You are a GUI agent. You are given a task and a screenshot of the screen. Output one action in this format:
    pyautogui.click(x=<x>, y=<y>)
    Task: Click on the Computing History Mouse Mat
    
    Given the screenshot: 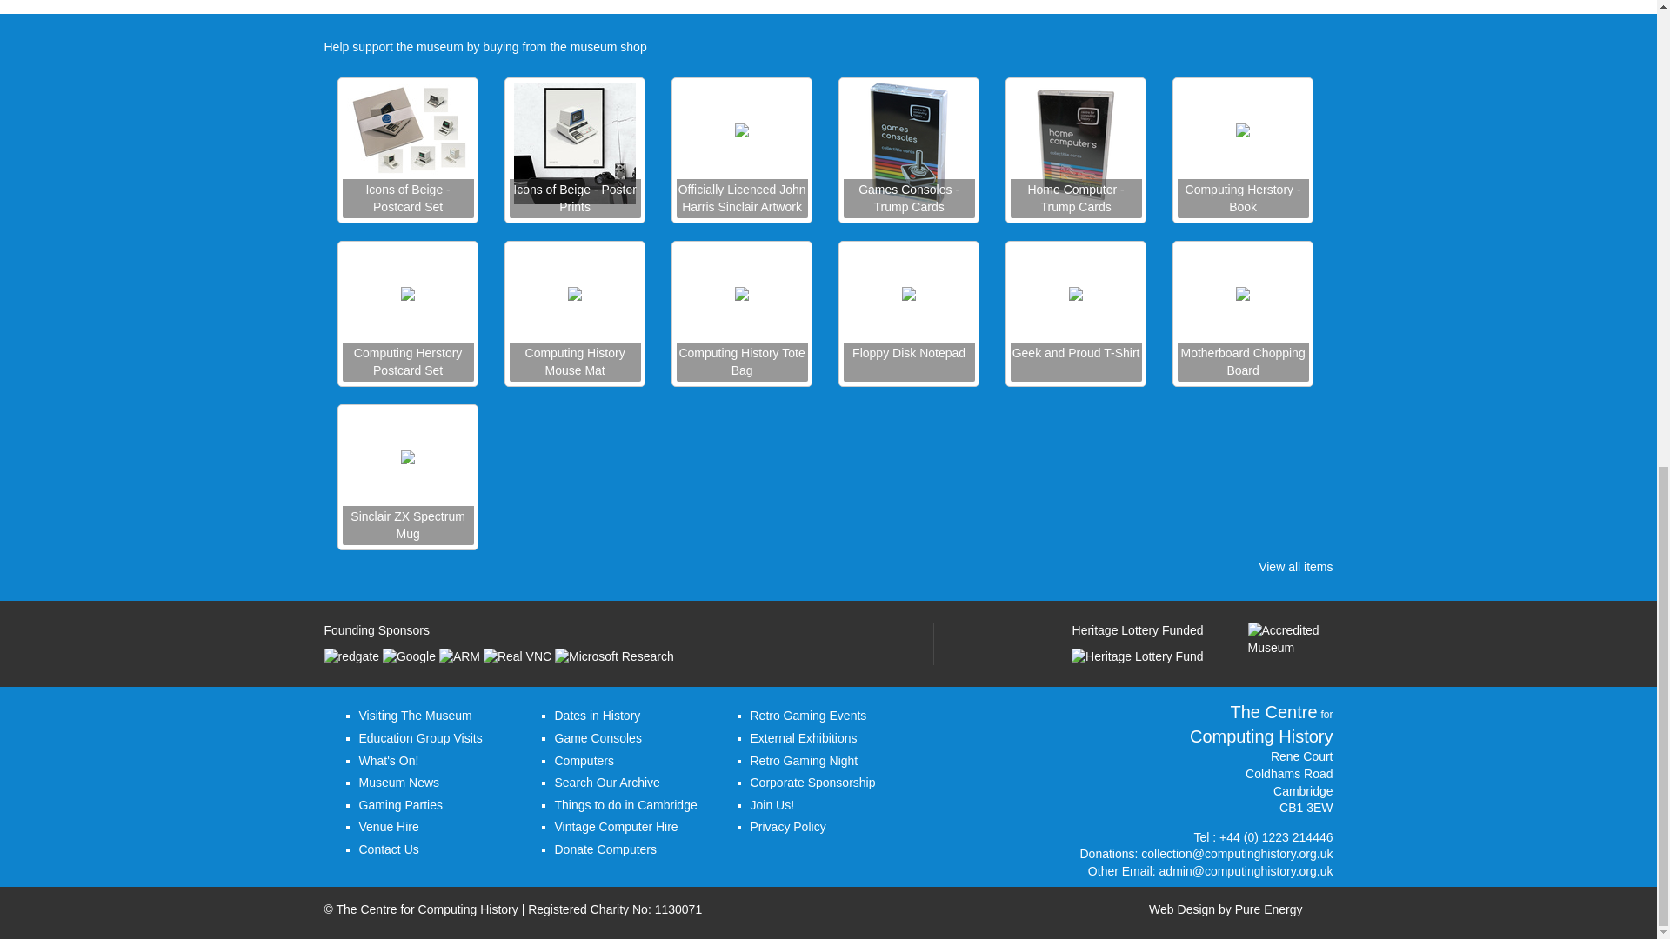 What is the action you would take?
    pyautogui.click(x=575, y=362)
    